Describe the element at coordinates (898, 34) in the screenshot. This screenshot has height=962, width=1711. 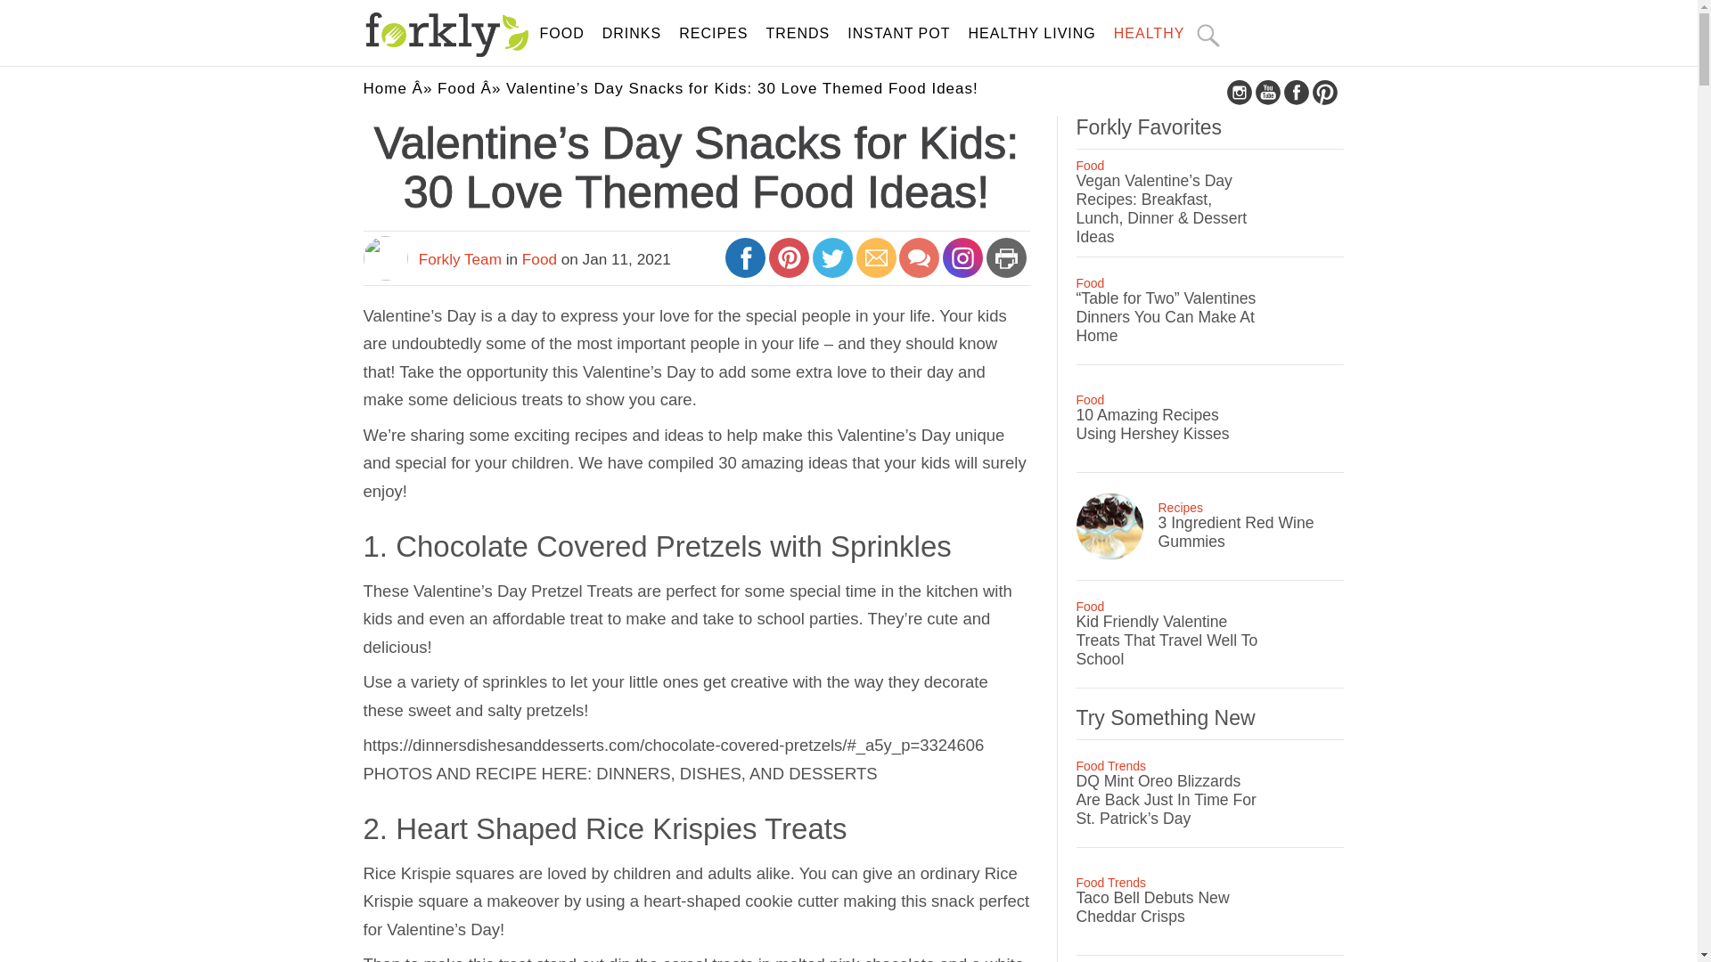
I see `INSTANT POT` at that location.